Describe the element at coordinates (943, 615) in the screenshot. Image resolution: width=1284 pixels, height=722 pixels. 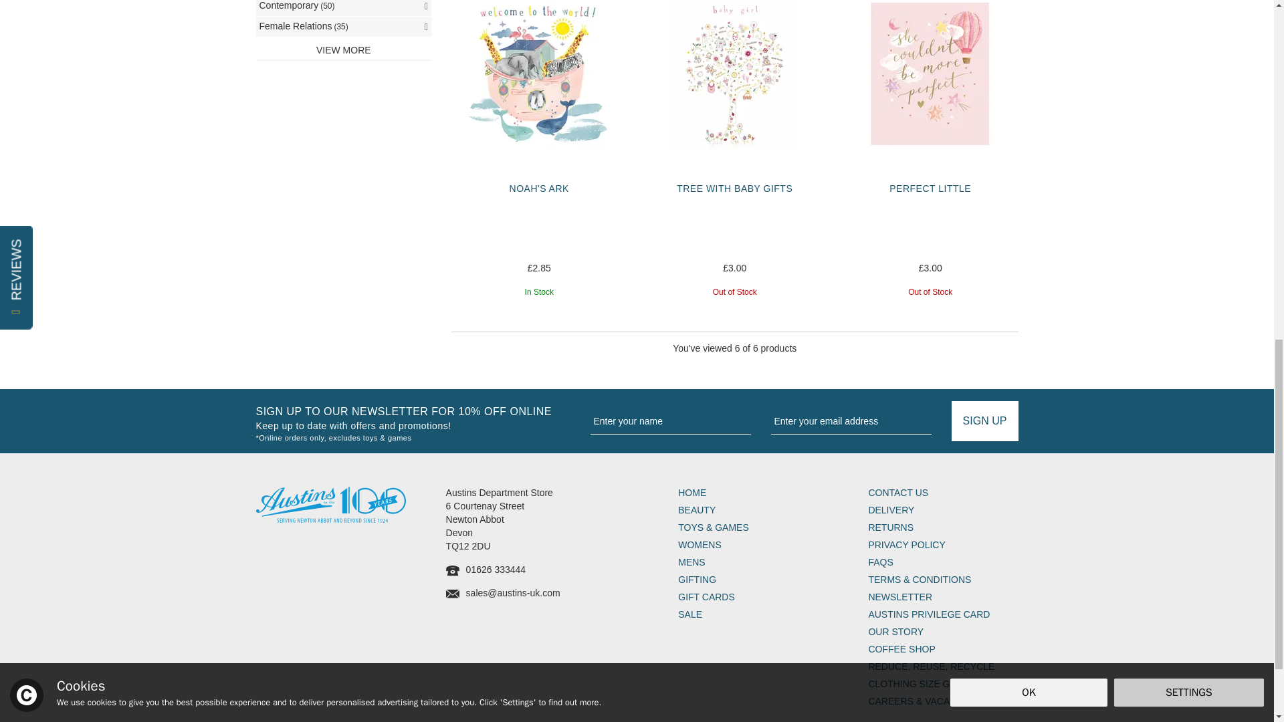
I see `Austins Privilege Card` at that location.